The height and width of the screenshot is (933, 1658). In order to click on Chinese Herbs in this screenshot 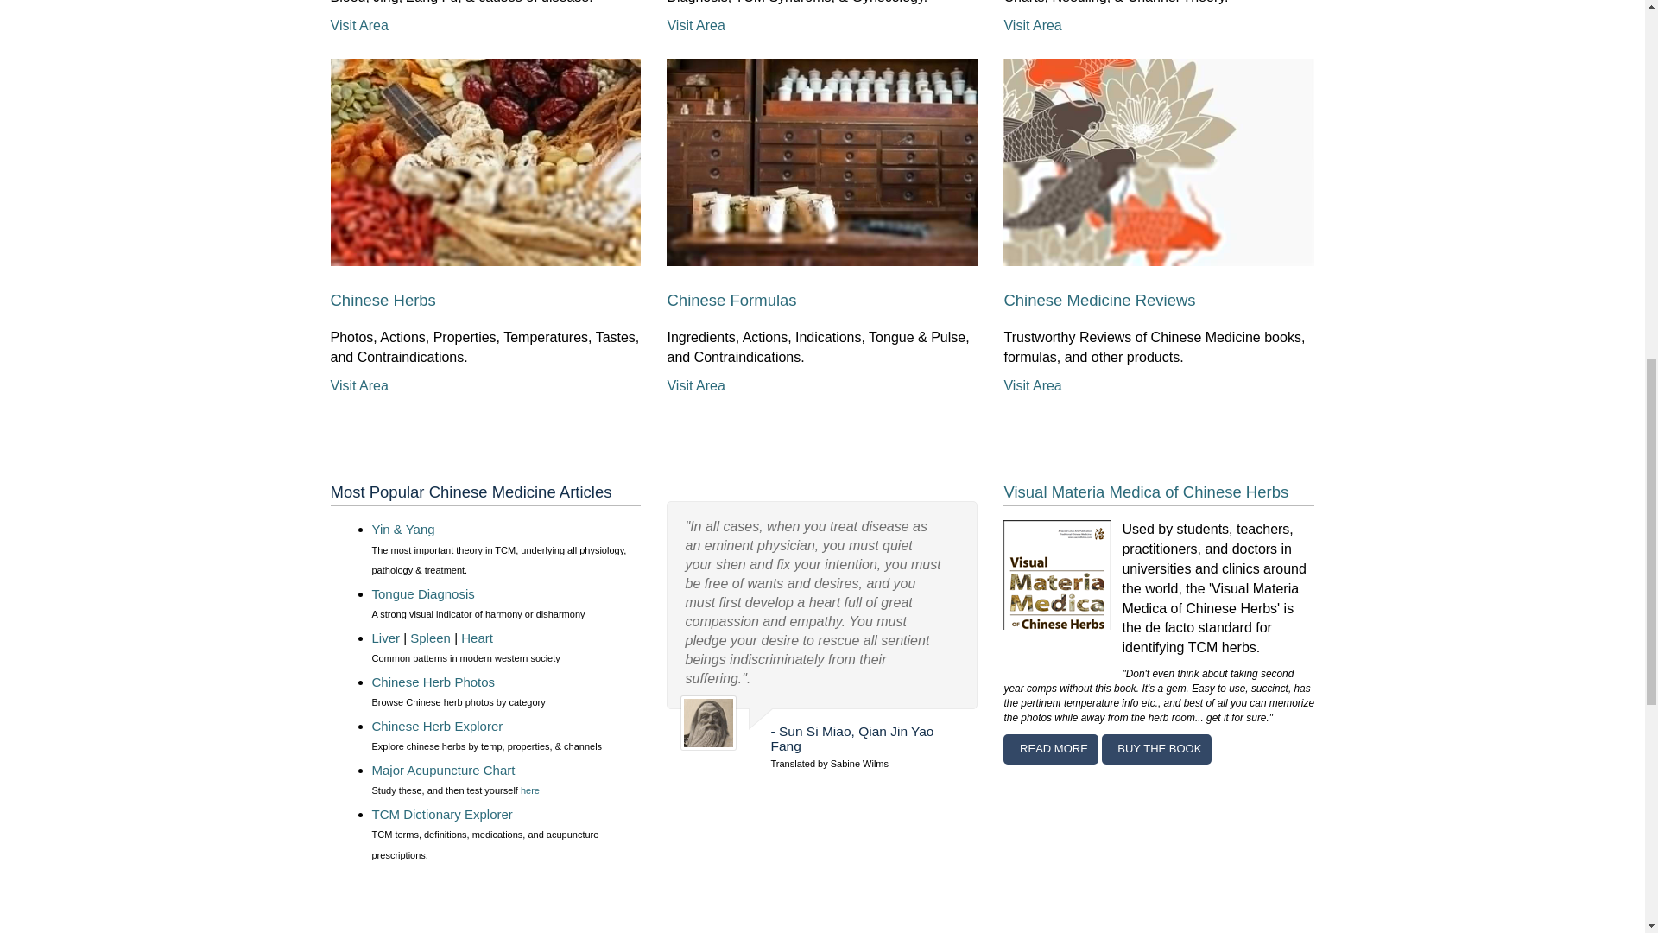, I will do `click(382, 299)`.